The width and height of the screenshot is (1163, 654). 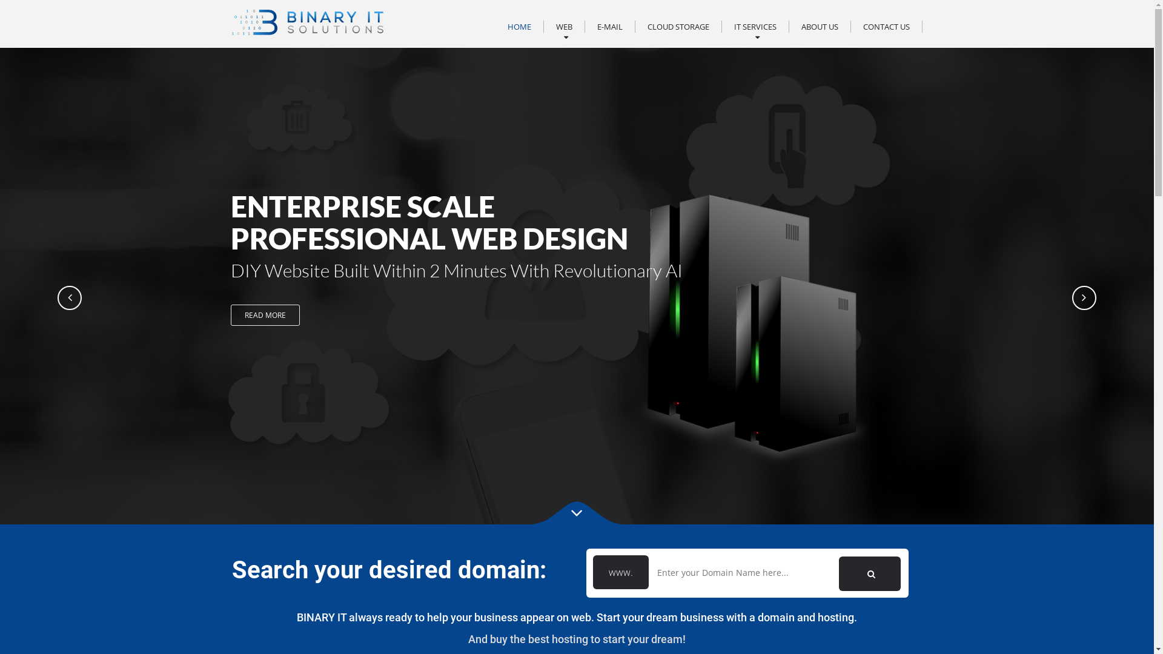 What do you see at coordinates (678, 27) in the screenshot?
I see `CLOUD STORAGE` at bounding box center [678, 27].